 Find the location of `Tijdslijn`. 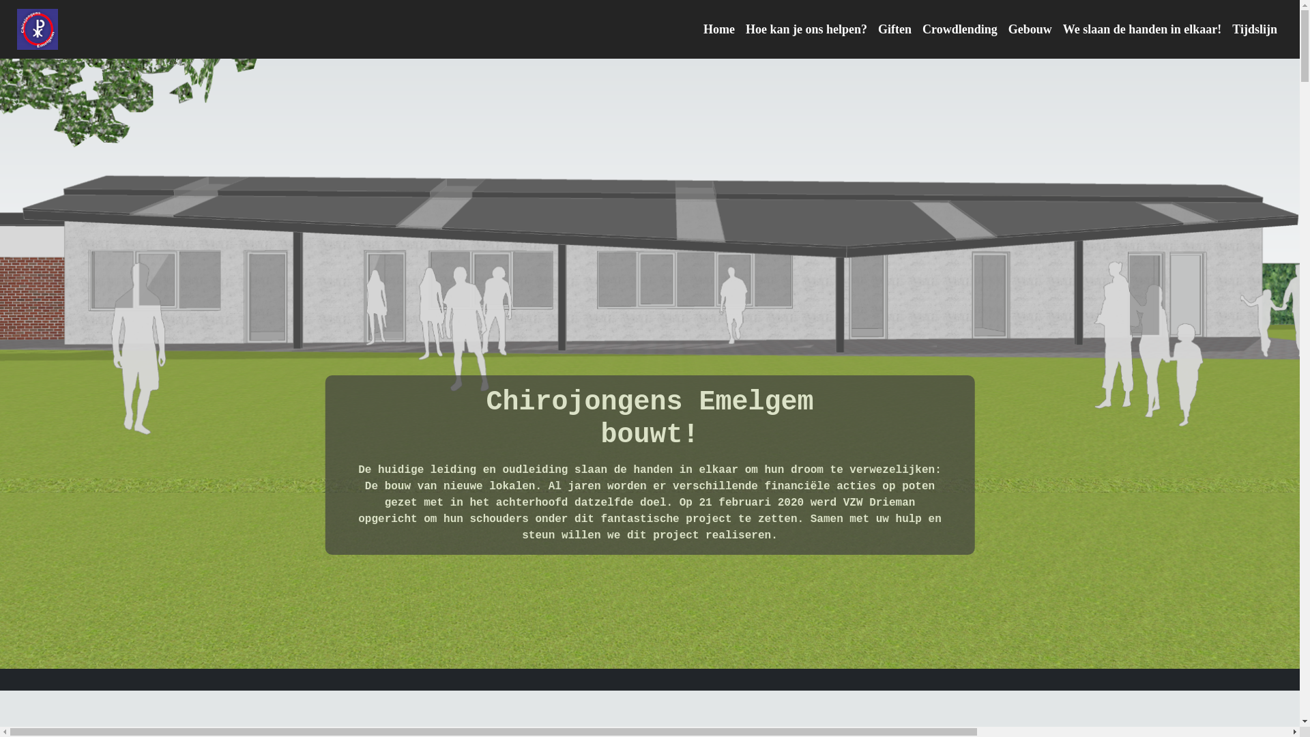

Tijdslijn is located at coordinates (1255, 30).